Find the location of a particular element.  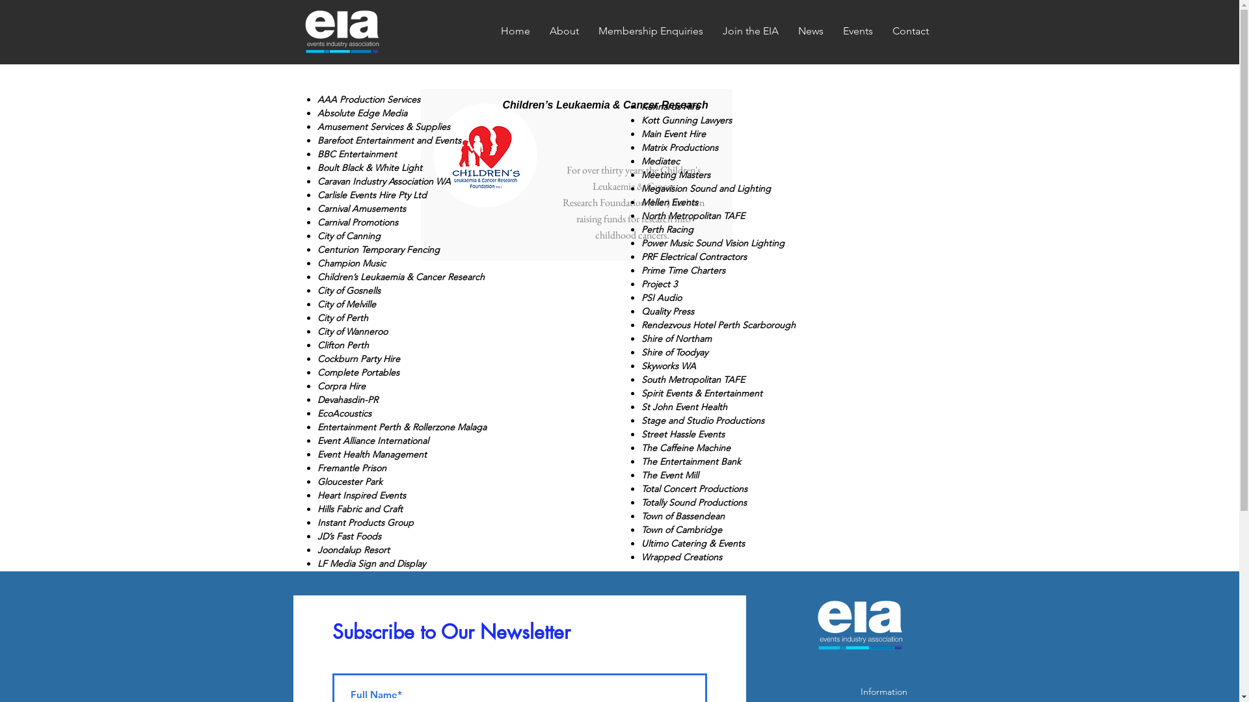

Cockburn Party Hire is located at coordinates (359, 359).